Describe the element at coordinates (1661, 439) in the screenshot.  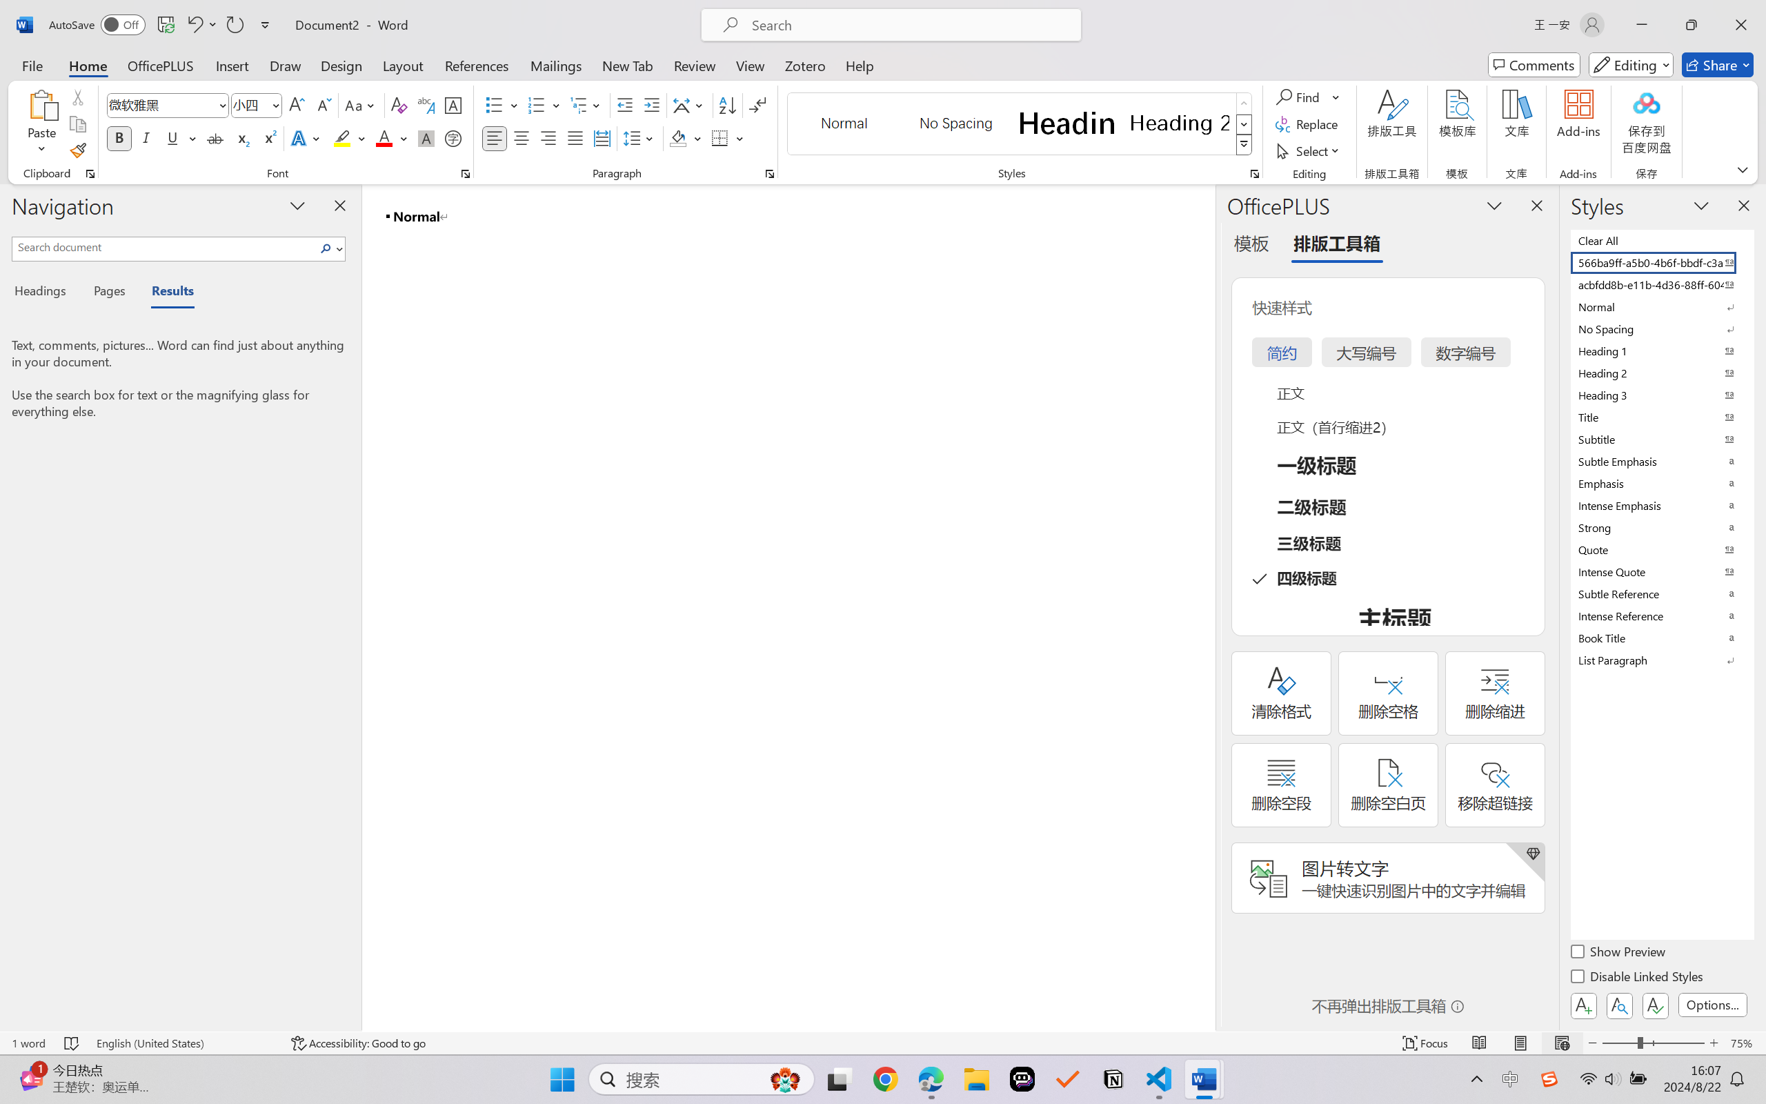
I see `Subtitle` at that location.